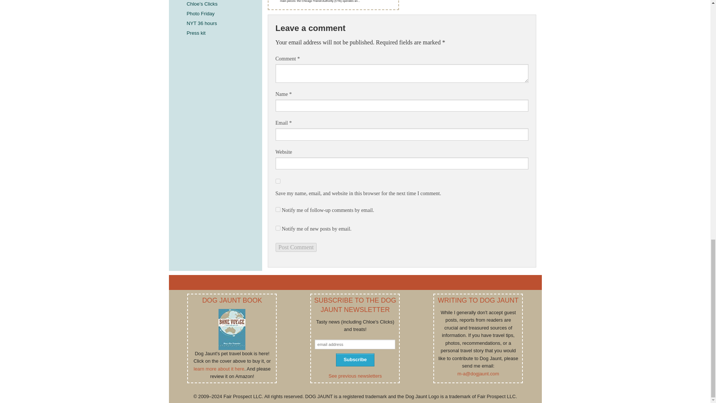 The height and width of the screenshot is (403, 716). What do you see at coordinates (355, 360) in the screenshot?
I see `Subscribe` at bounding box center [355, 360].